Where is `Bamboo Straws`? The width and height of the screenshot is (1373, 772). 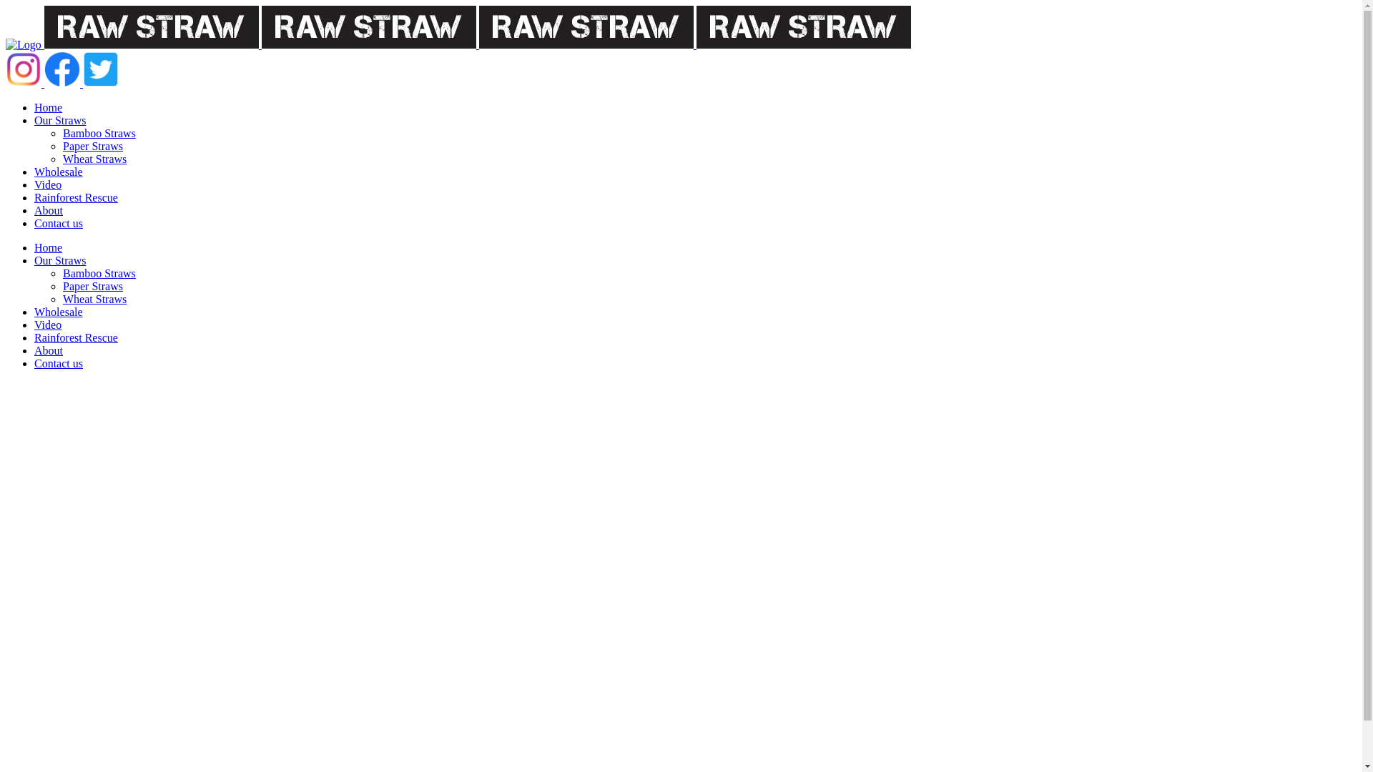
Bamboo Straws is located at coordinates (99, 273).